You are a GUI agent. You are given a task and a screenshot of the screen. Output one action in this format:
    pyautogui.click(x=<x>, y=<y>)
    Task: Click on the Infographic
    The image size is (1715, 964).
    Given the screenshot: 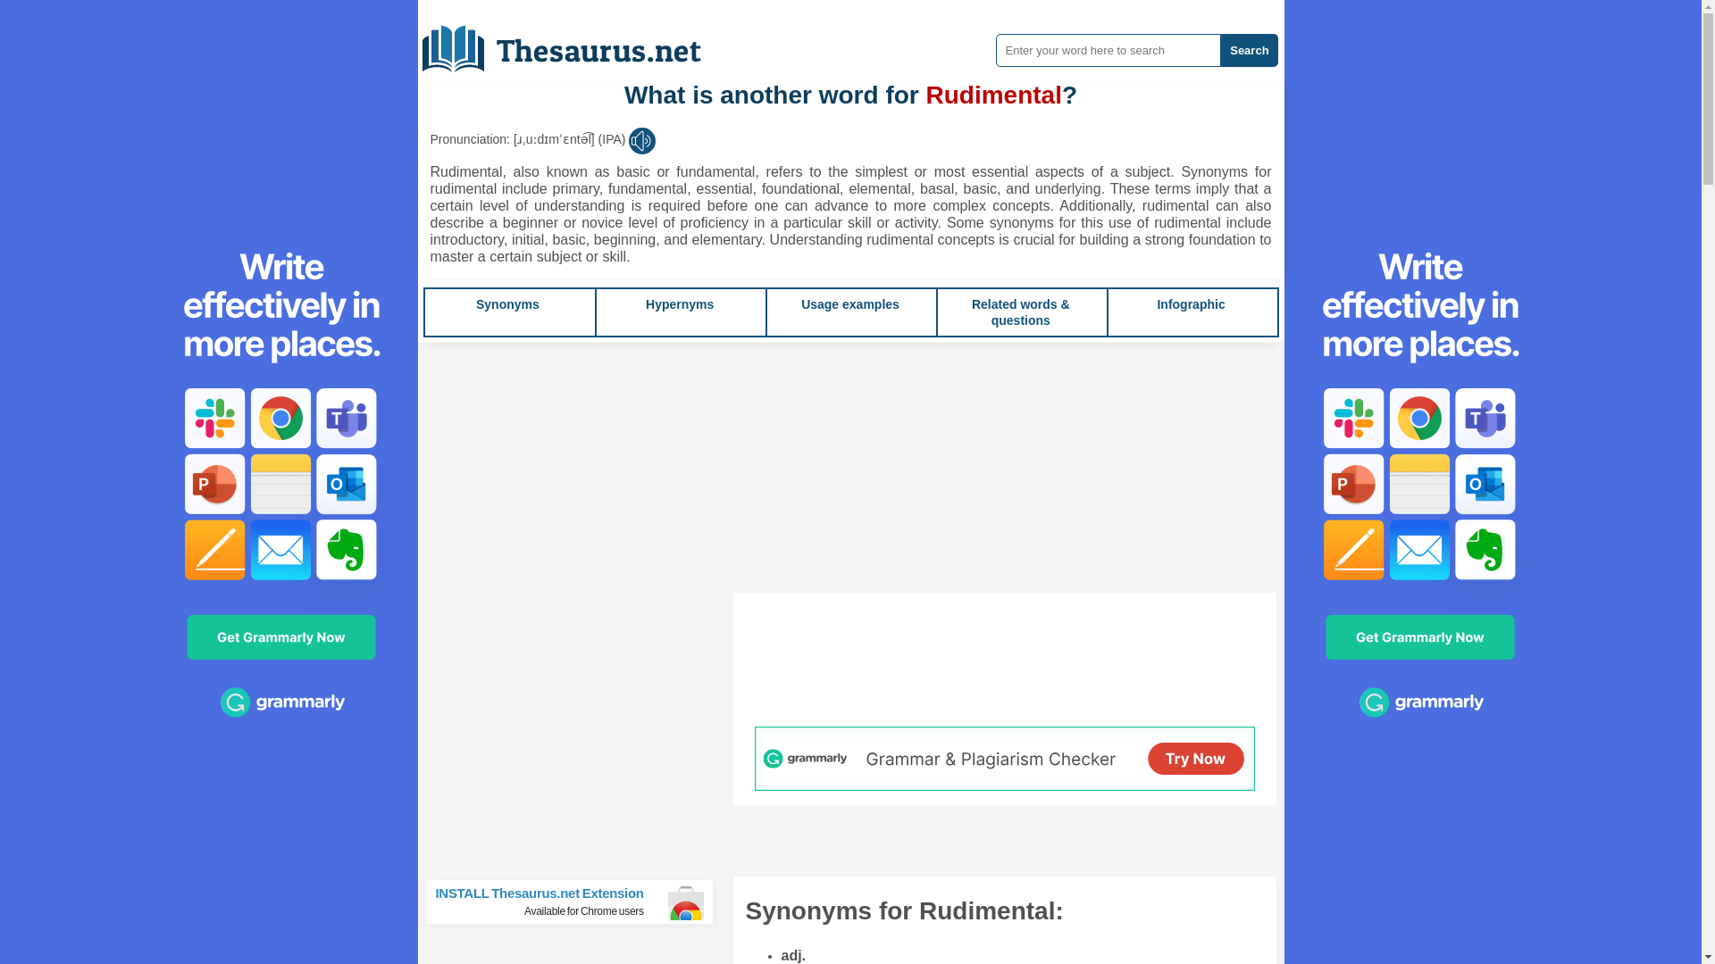 What is the action you would take?
    pyautogui.click(x=1249, y=50)
    